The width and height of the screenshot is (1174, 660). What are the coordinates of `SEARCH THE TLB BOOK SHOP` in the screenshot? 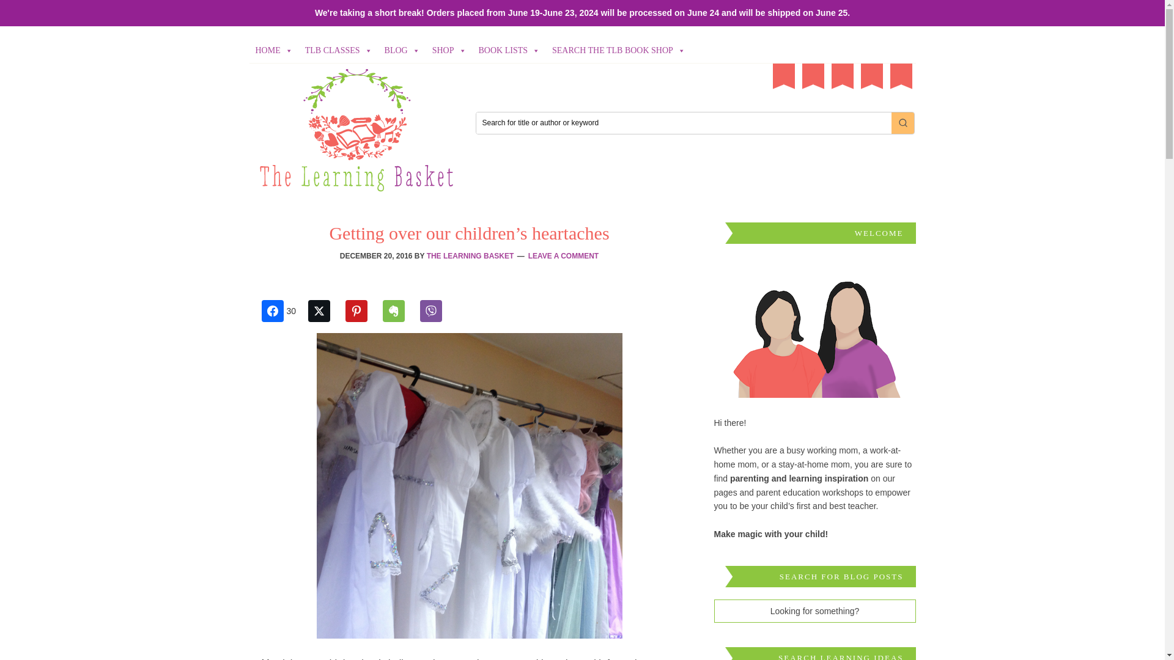 It's located at (618, 50).